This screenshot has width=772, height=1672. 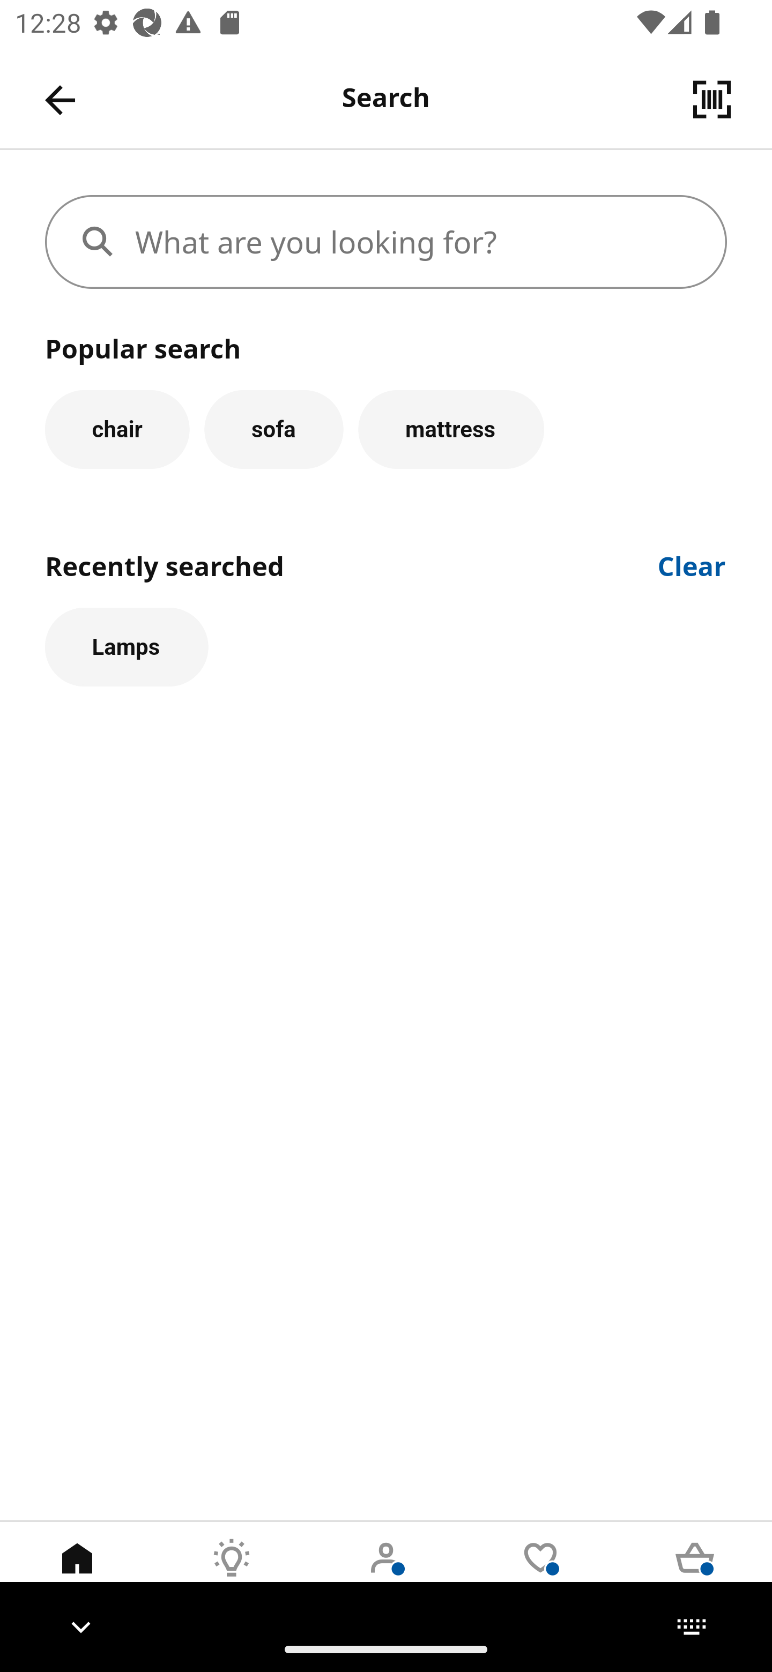 What do you see at coordinates (540, 1574) in the screenshot?
I see `Wishlist
Tab 4 of 5` at bounding box center [540, 1574].